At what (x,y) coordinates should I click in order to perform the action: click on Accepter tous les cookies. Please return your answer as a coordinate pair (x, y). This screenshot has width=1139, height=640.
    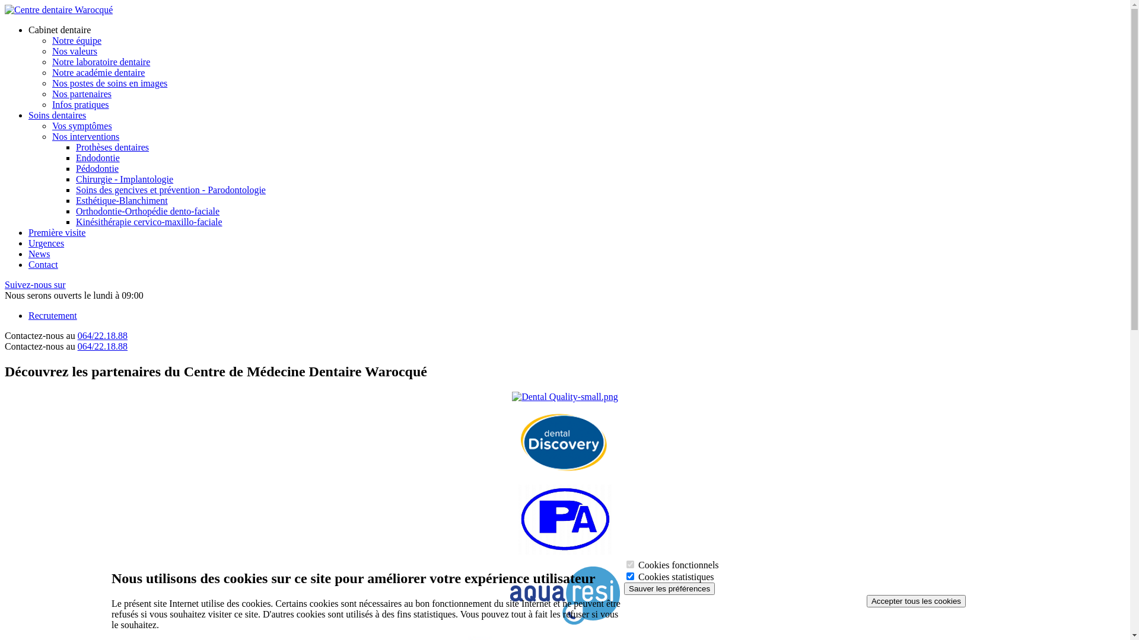
    Looking at the image, I should click on (916, 601).